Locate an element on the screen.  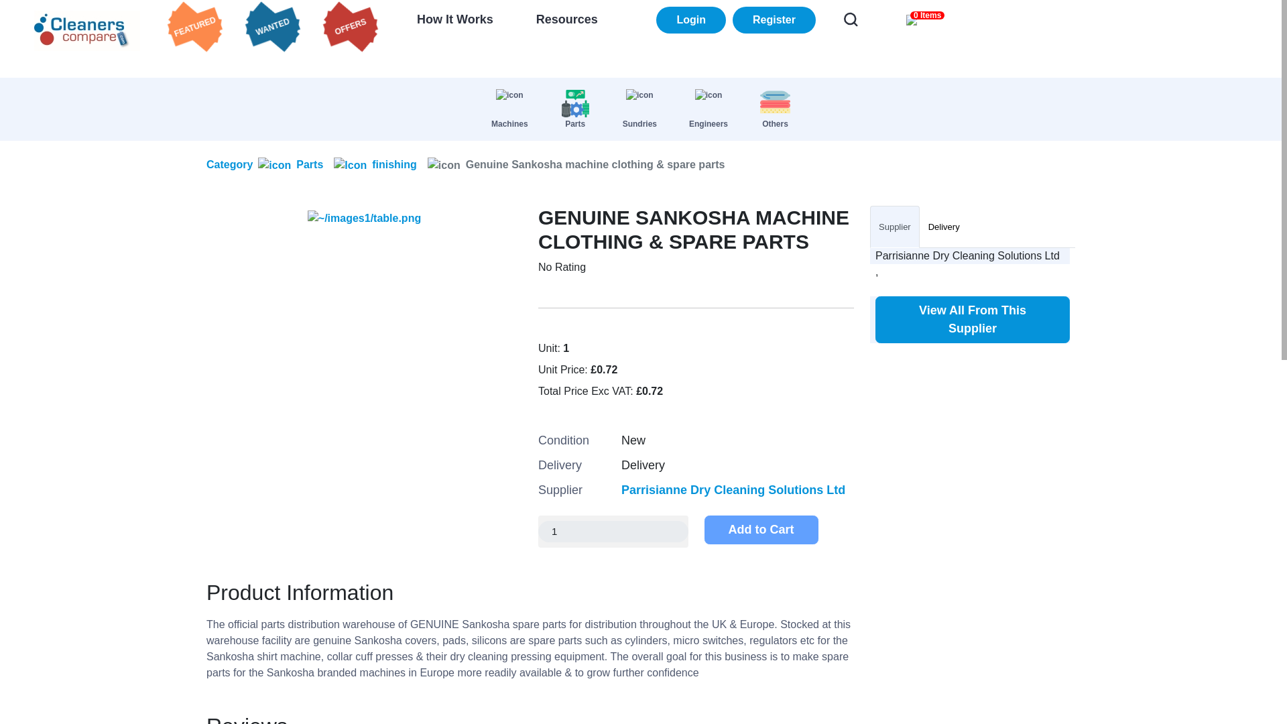
Engineers is located at coordinates (708, 109).